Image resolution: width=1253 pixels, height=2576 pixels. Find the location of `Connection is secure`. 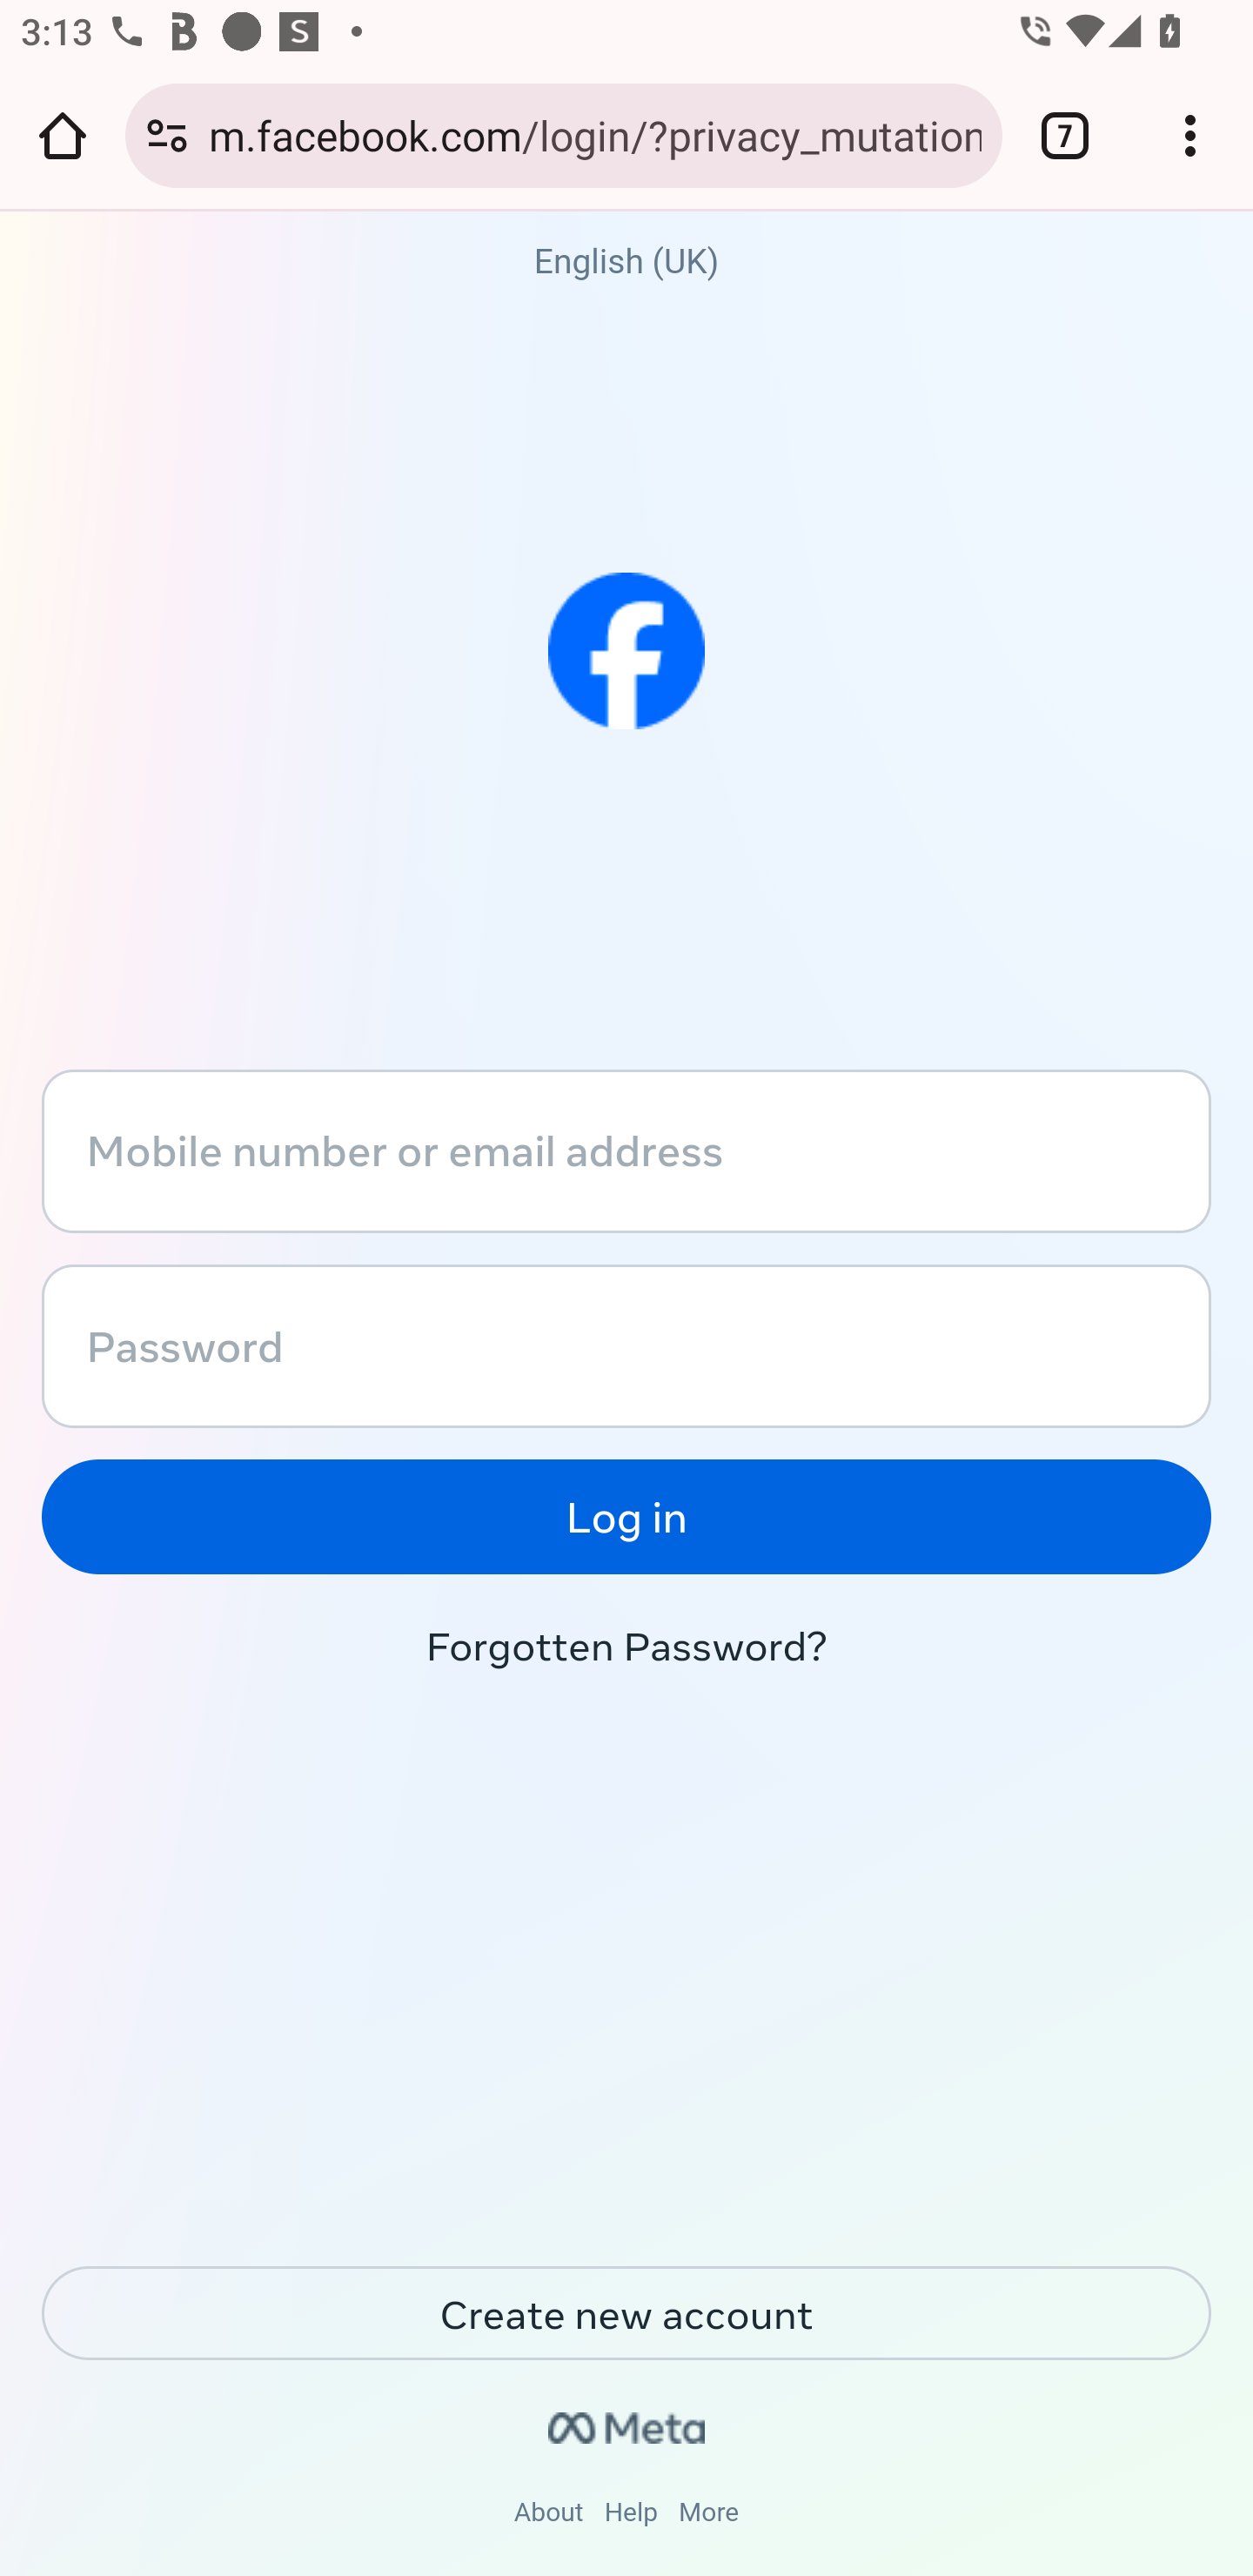

Connection is secure is located at coordinates (167, 135).